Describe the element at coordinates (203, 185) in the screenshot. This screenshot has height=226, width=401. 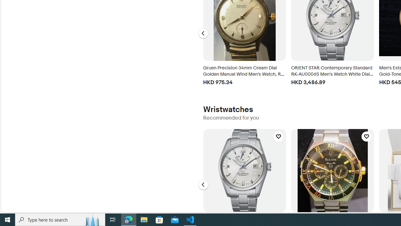
I see `Go to the previous slide, Wristwatches - Carousel` at that location.